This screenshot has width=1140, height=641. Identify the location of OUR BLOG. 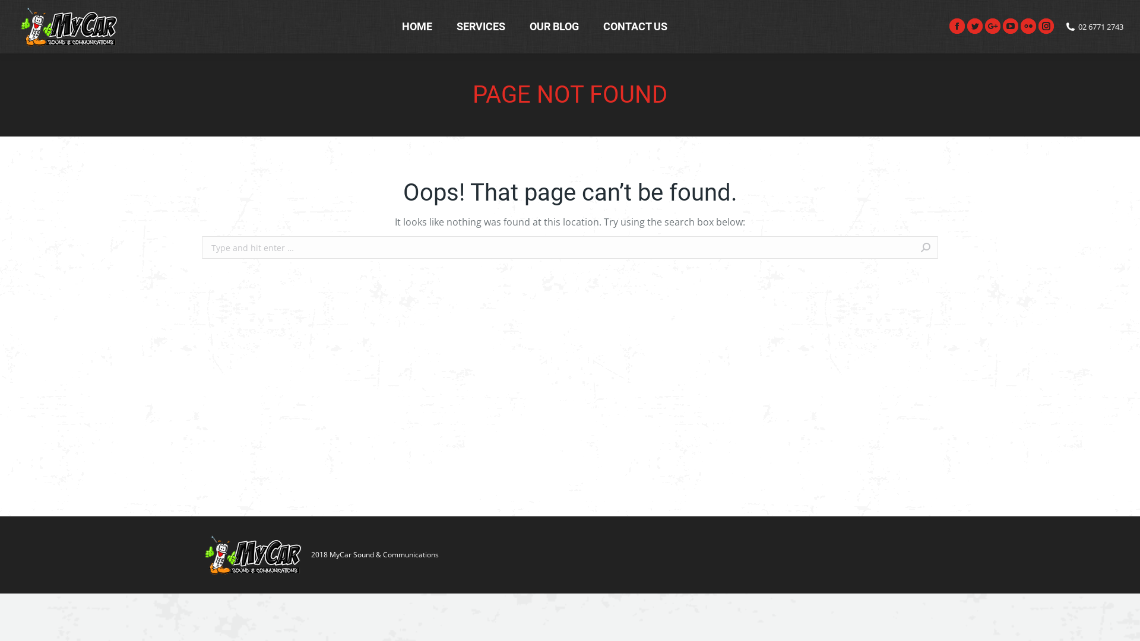
(554, 27).